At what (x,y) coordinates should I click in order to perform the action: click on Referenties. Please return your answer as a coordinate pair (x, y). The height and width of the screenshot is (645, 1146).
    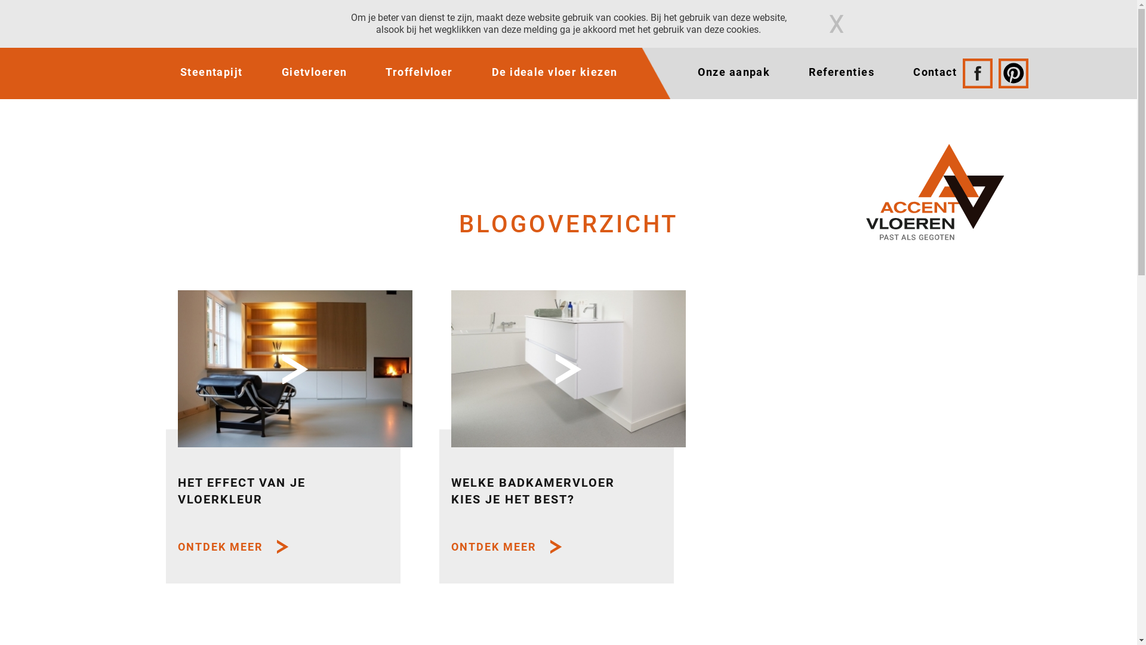
    Looking at the image, I should click on (842, 72).